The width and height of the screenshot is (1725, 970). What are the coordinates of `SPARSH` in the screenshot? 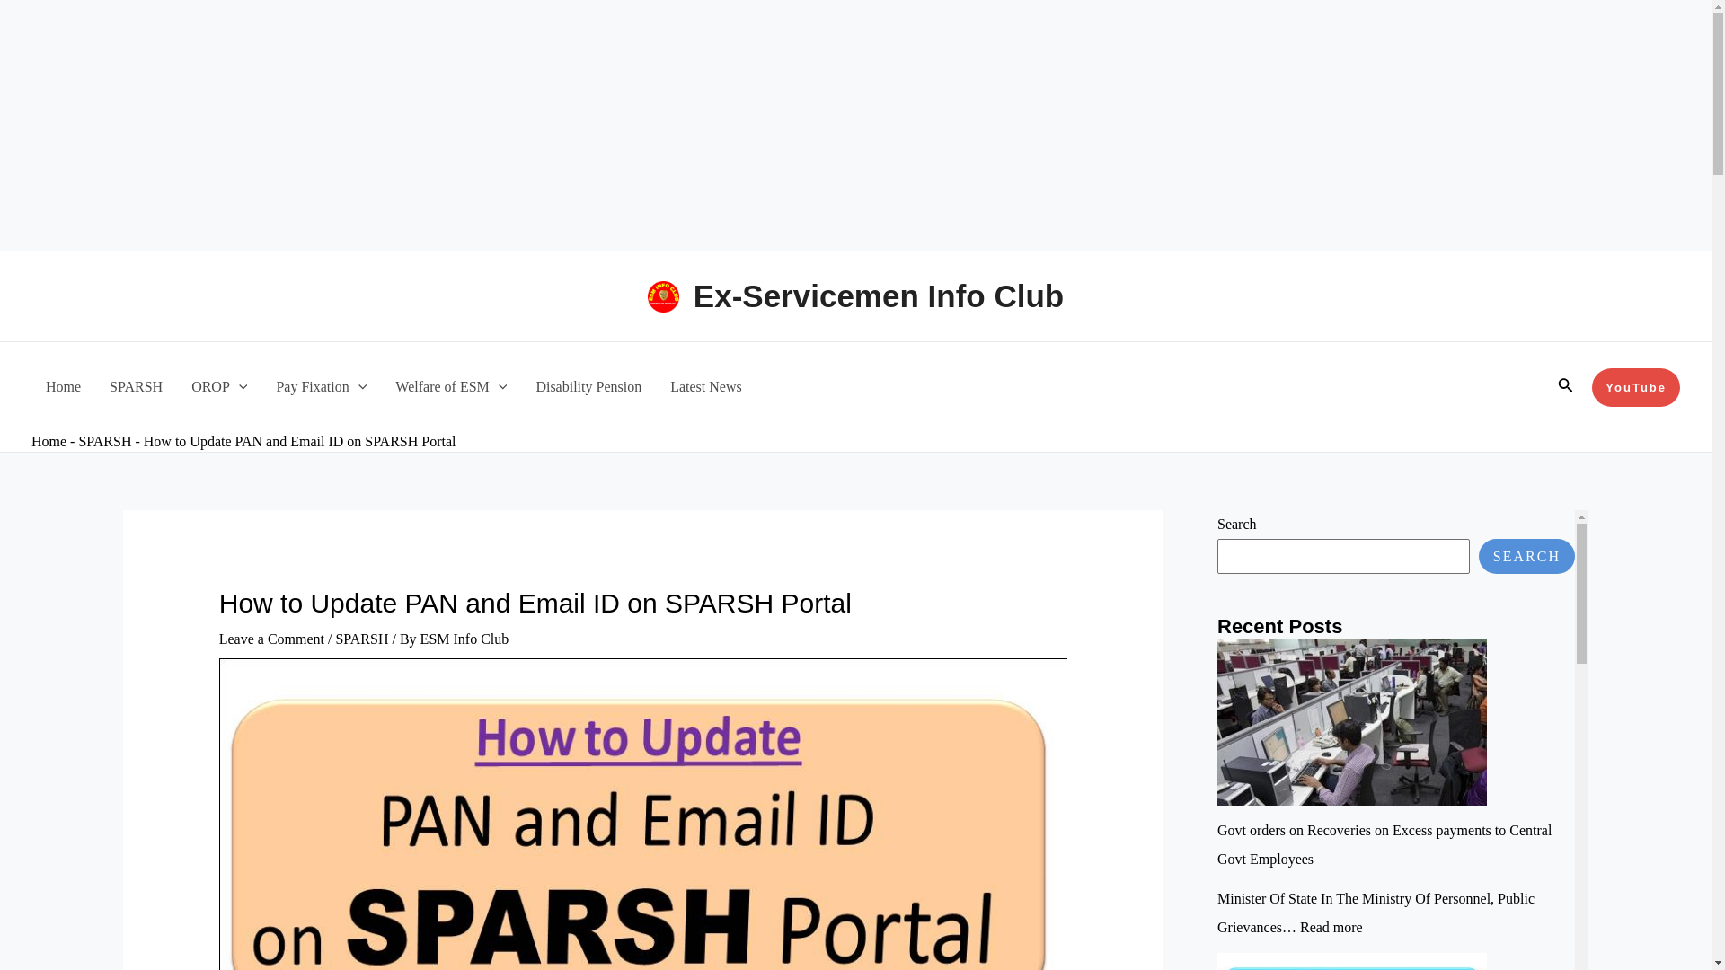 It's located at (104, 441).